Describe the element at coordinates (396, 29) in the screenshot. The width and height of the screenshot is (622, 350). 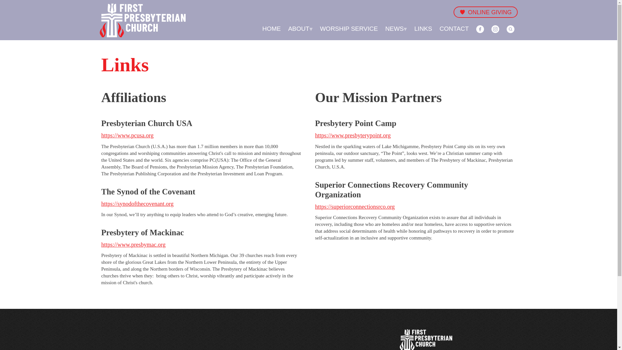
I see `NEWS` at that location.